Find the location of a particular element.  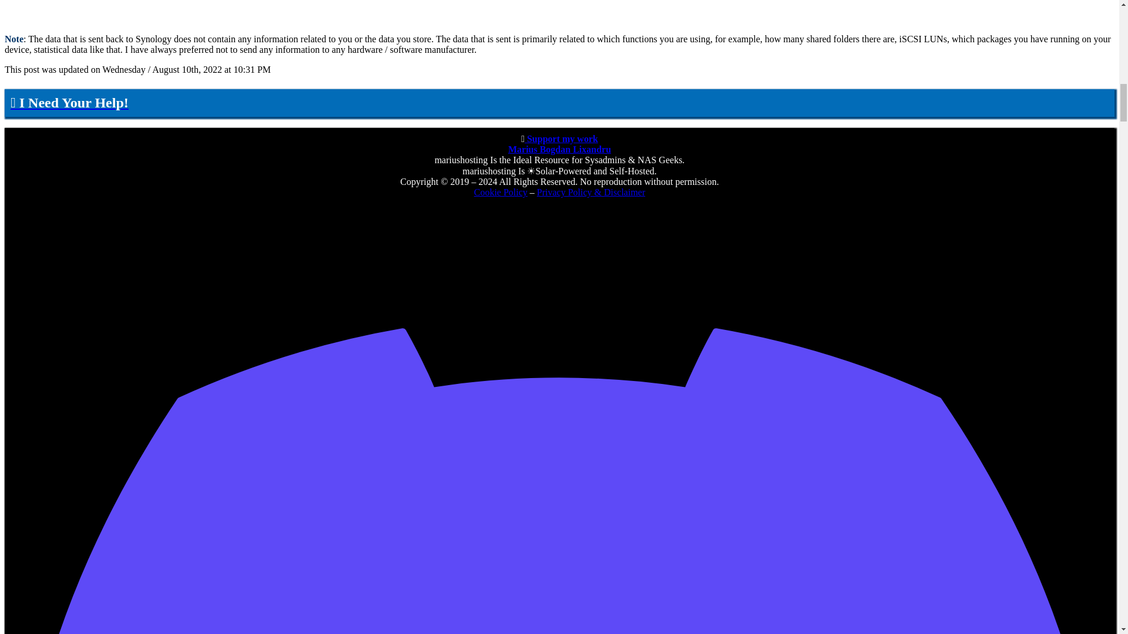

 Support my work is located at coordinates (560, 139).